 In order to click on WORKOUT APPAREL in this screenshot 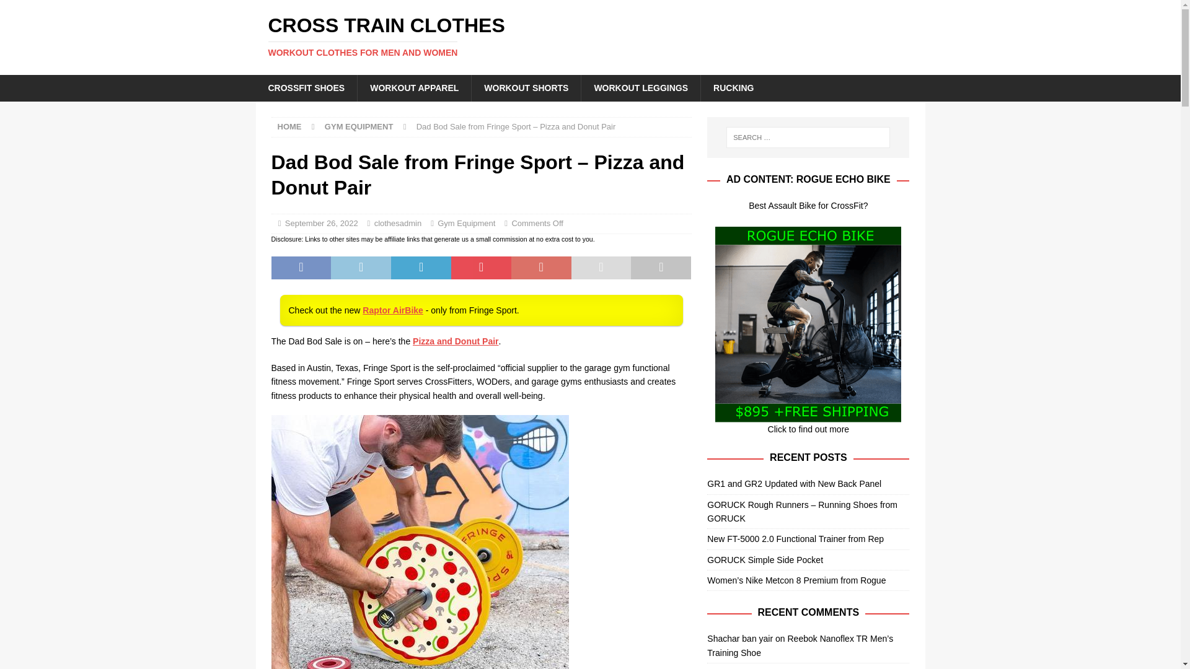, I will do `click(414, 88)`.